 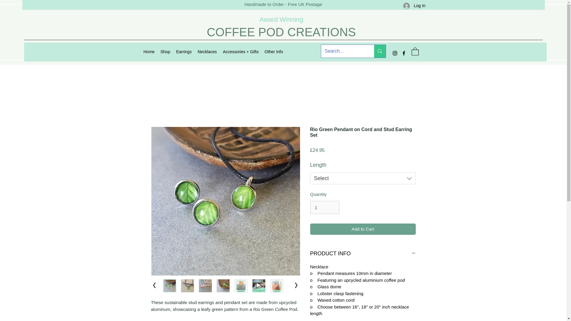 What do you see at coordinates (412, 6) in the screenshot?
I see `Log In` at bounding box center [412, 6].